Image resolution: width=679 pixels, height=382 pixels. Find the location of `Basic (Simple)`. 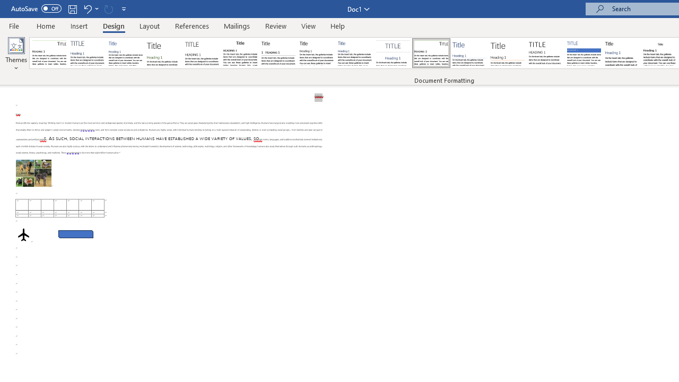

Basic (Simple) is located at coordinates (125, 53).